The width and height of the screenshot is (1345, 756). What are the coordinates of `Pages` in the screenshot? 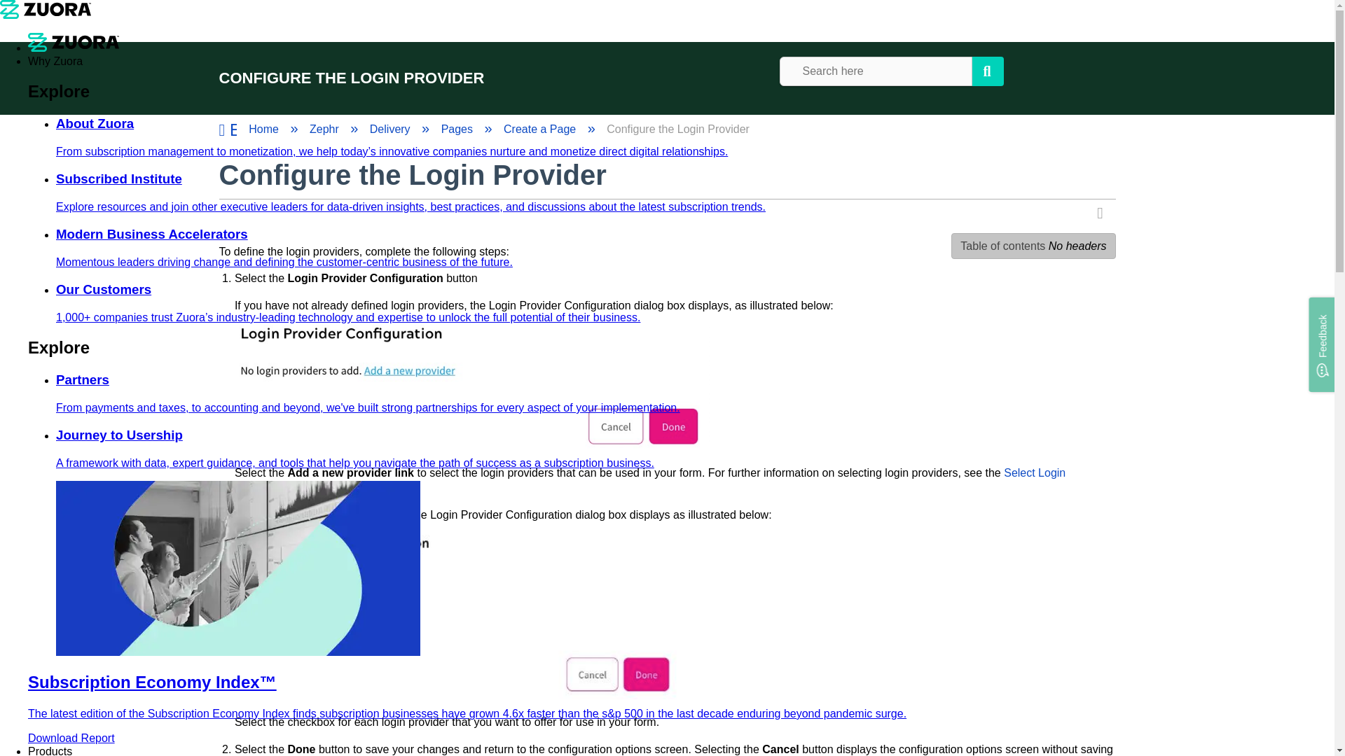 It's located at (458, 129).